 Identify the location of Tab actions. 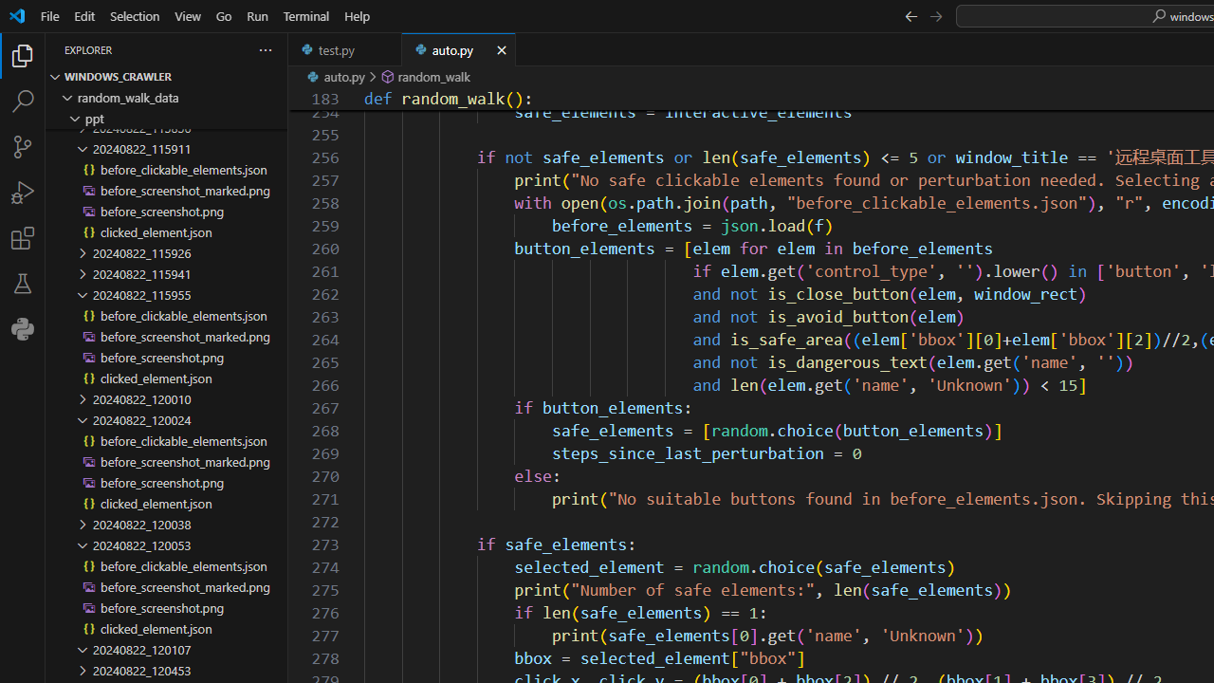
(501, 49).